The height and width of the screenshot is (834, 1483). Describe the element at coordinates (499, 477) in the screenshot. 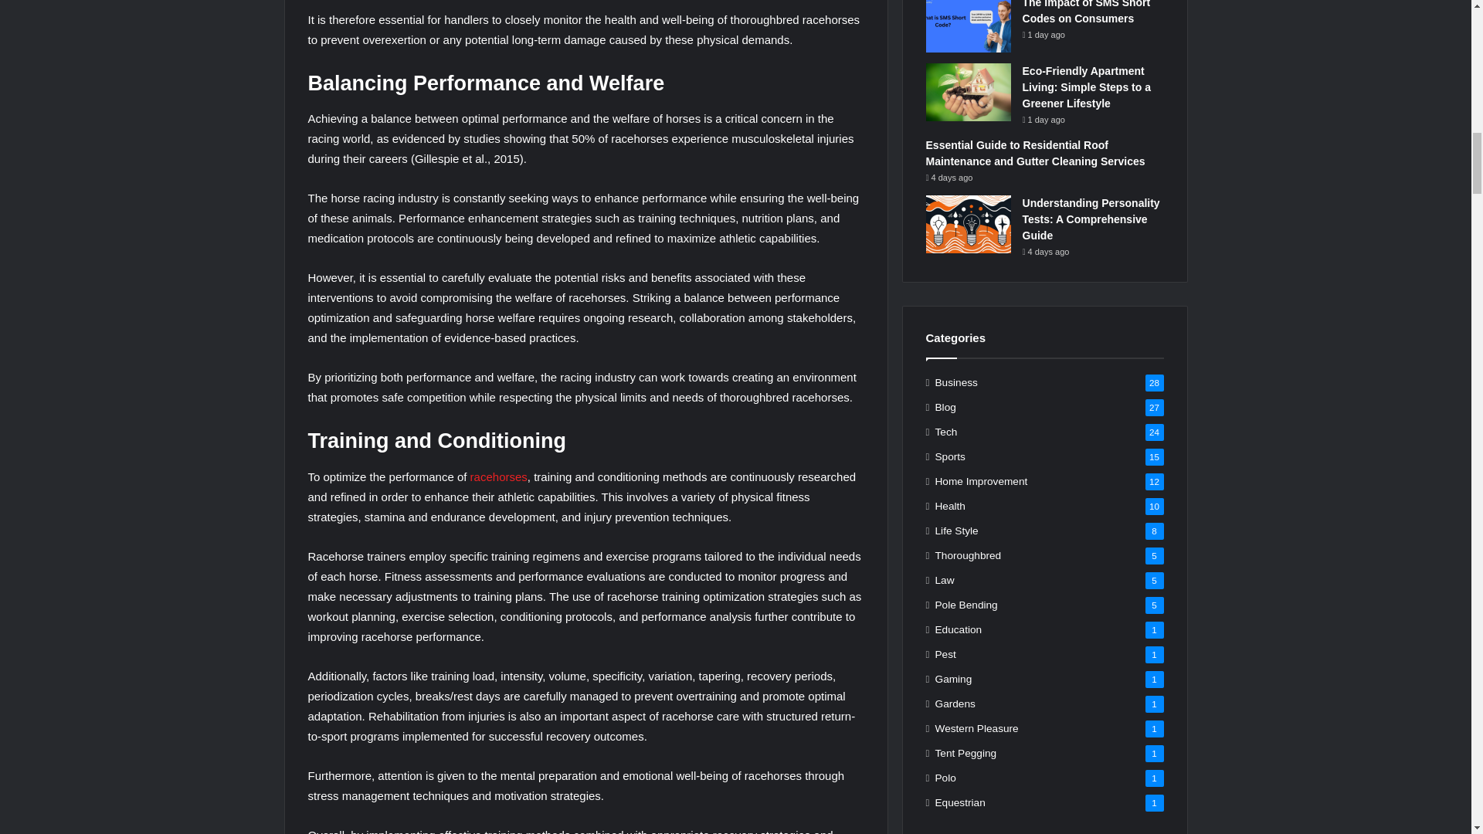

I see `racehorses` at that location.